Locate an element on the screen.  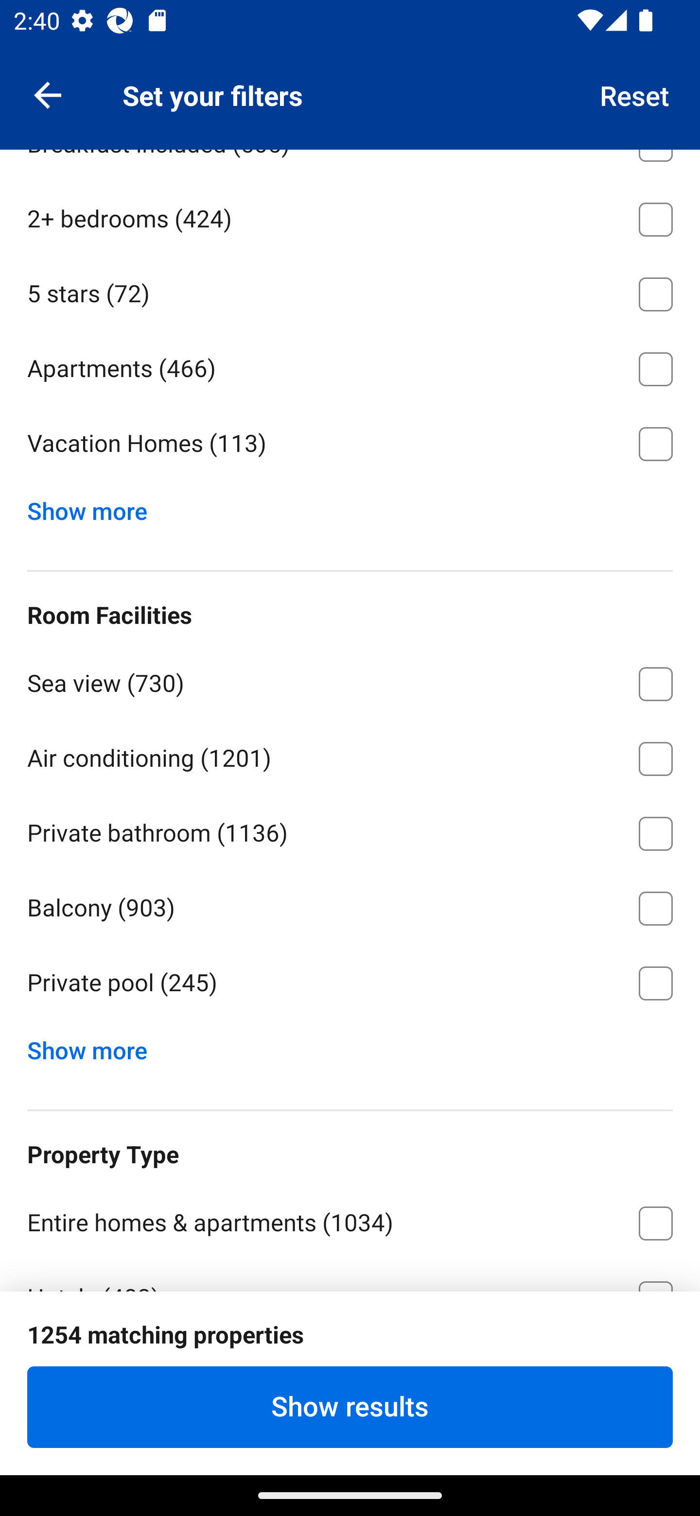
Reset is located at coordinates (635, 94).